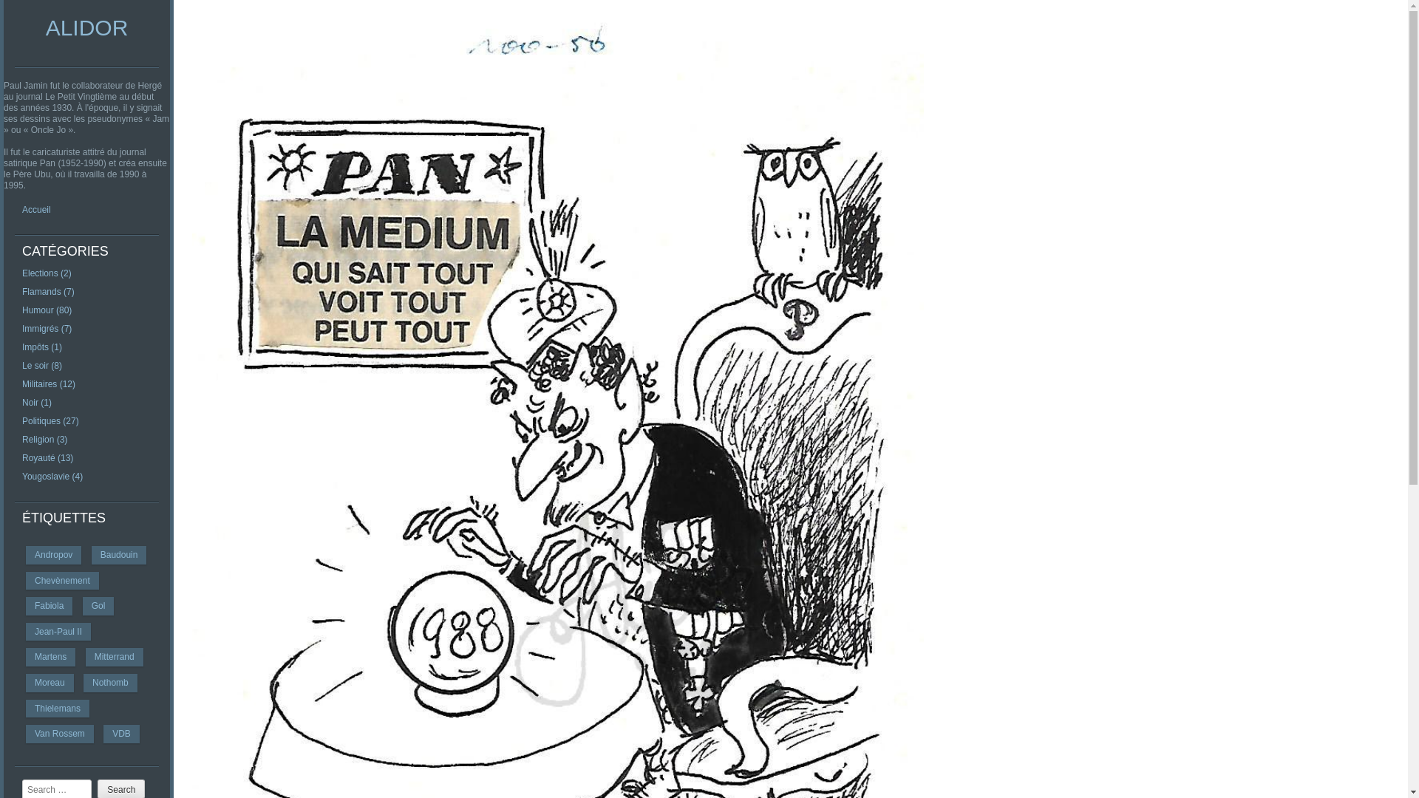 Image resolution: width=1419 pixels, height=798 pixels. What do you see at coordinates (53, 556) in the screenshot?
I see `Andropov` at bounding box center [53, 556].